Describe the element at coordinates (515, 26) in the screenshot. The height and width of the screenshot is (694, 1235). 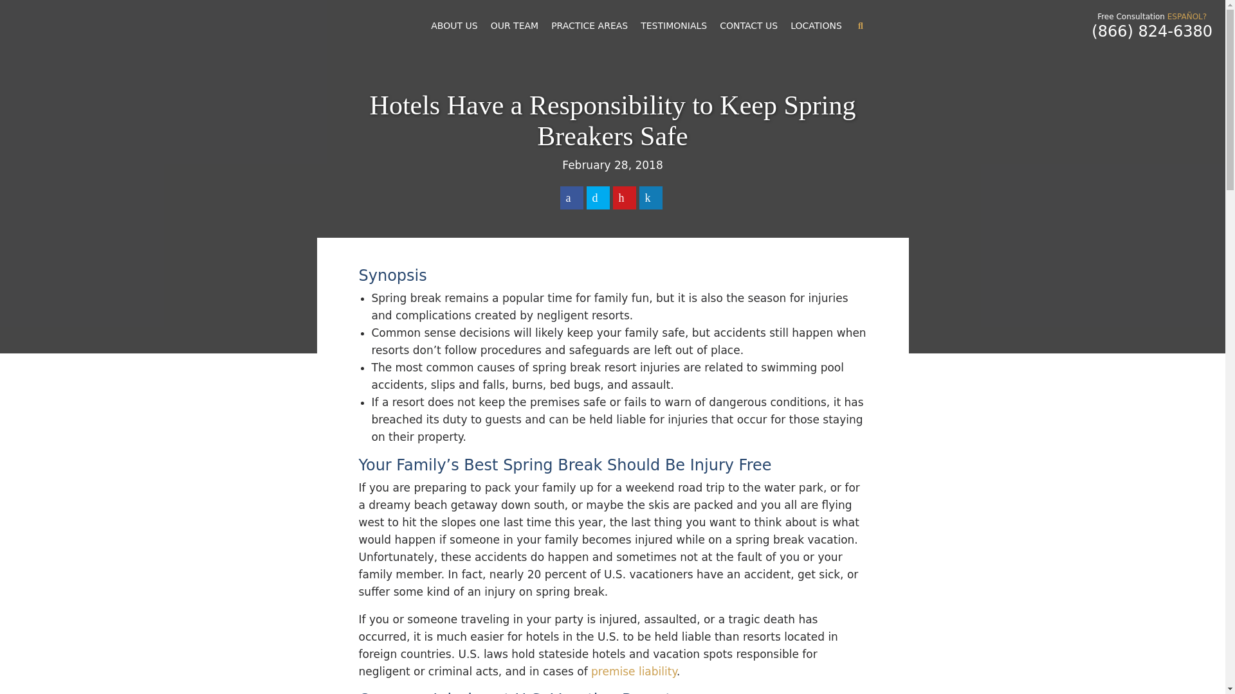
I see `OUR TEAM` at that location.